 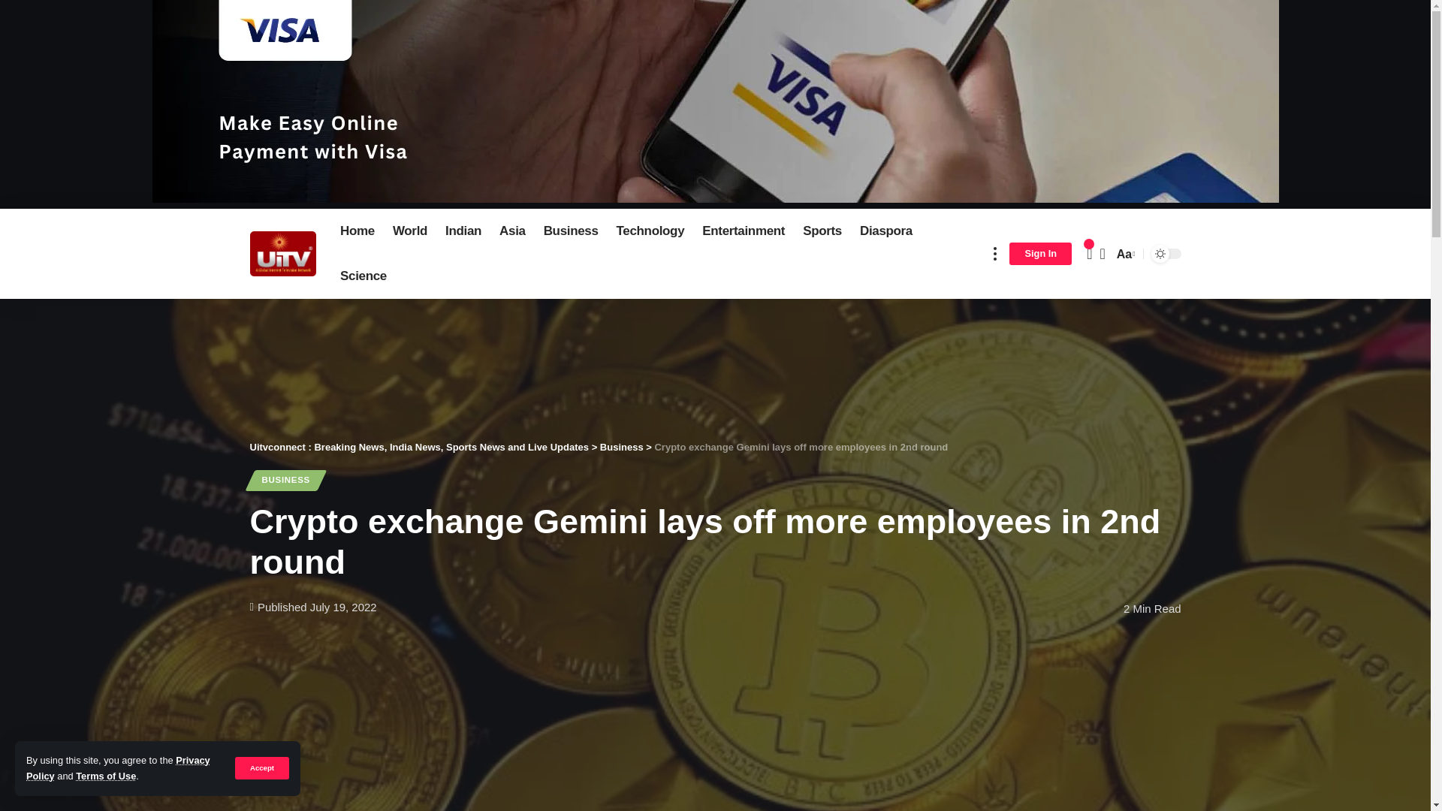 What do you see at coordinates (463, 231) in the screenshot?
I see `Indian` at bounding box center [463, 231].